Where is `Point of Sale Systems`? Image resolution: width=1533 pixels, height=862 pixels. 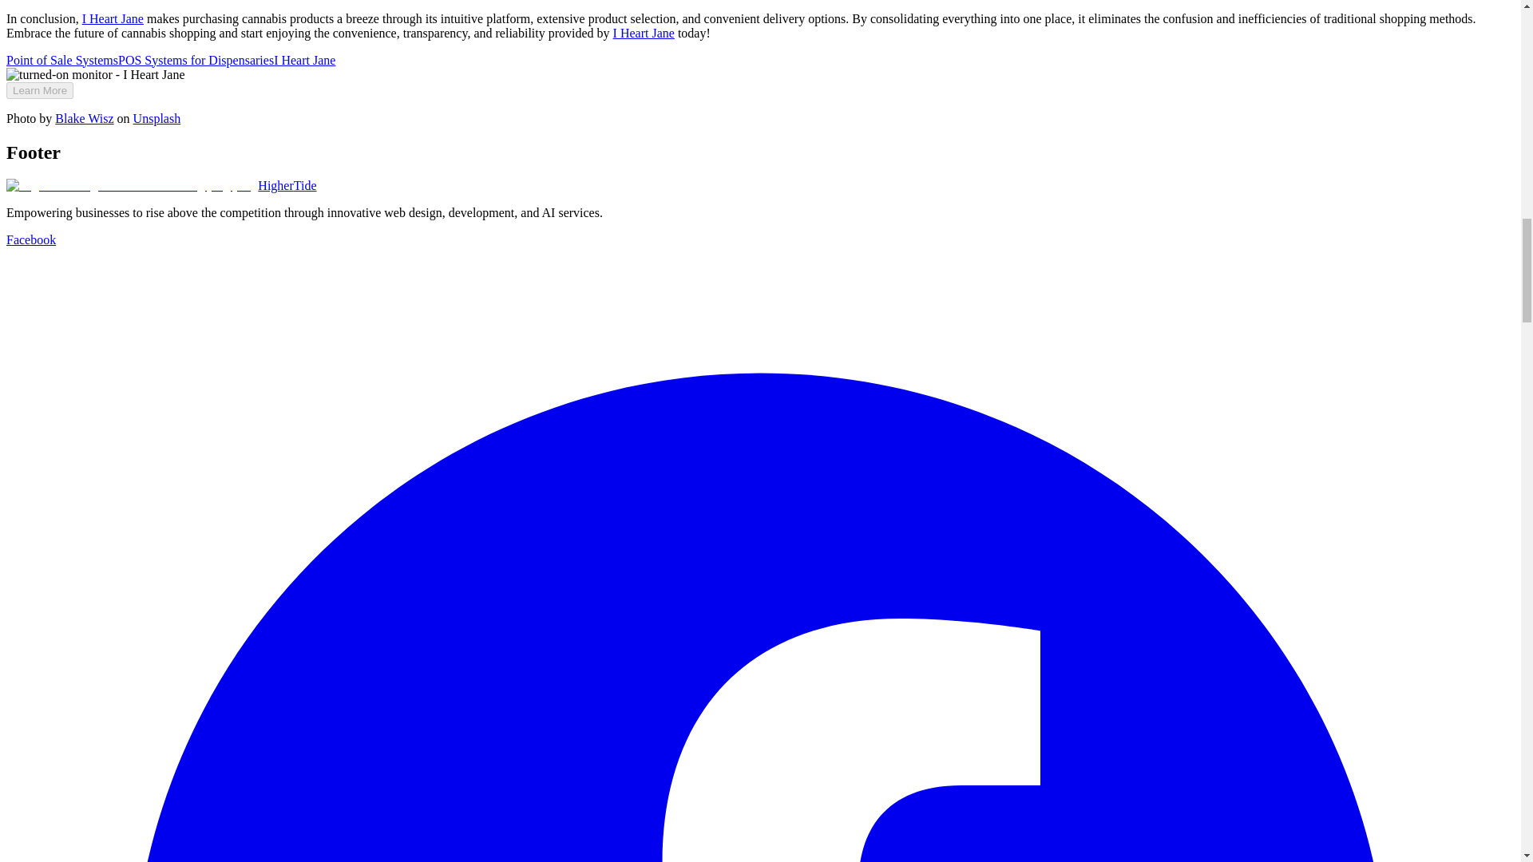
Point of Sale Systems is located at coordinates (61, 60).